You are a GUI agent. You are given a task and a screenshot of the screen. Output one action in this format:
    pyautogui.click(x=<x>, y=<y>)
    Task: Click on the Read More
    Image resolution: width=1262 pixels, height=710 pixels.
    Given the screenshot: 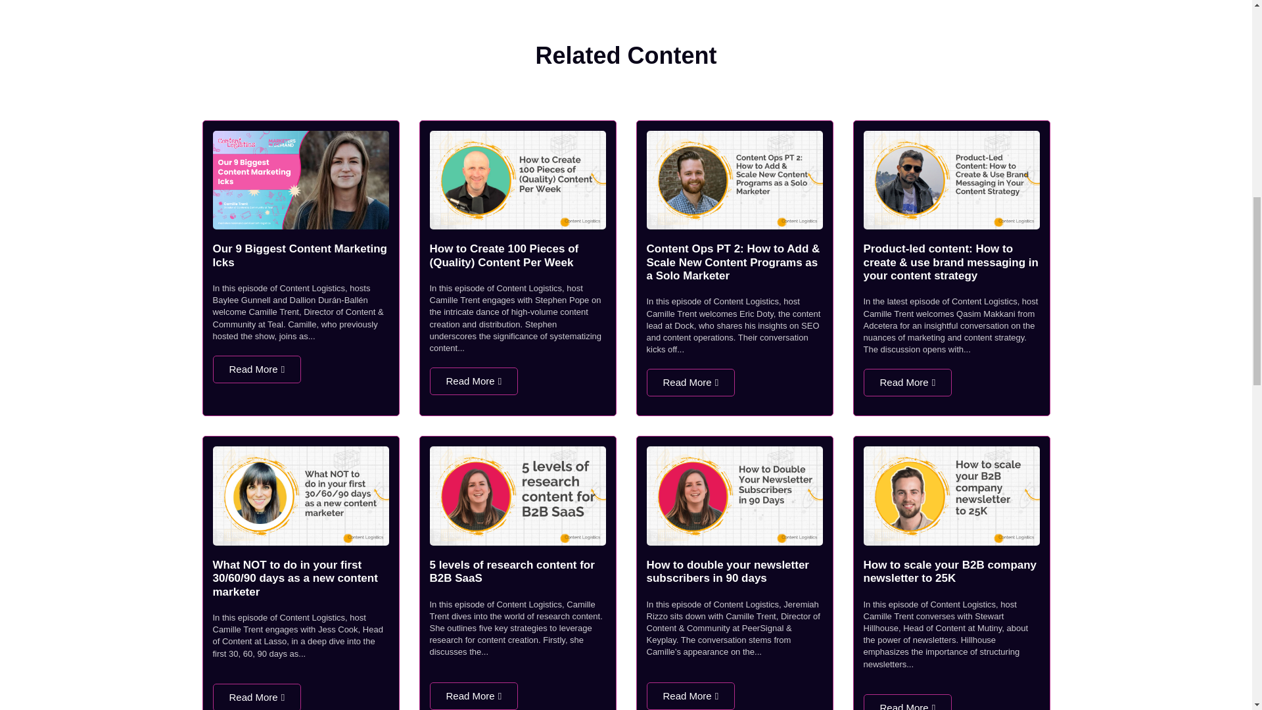 What is the action you would take?
    pyautogui.click(x=908, y=382)
    